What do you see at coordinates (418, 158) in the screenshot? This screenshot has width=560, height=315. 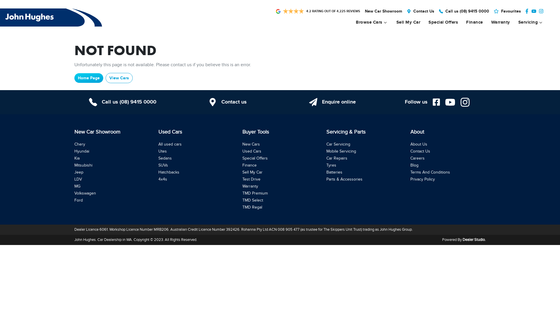 I see `Careers` at bounding box center [418, 158].